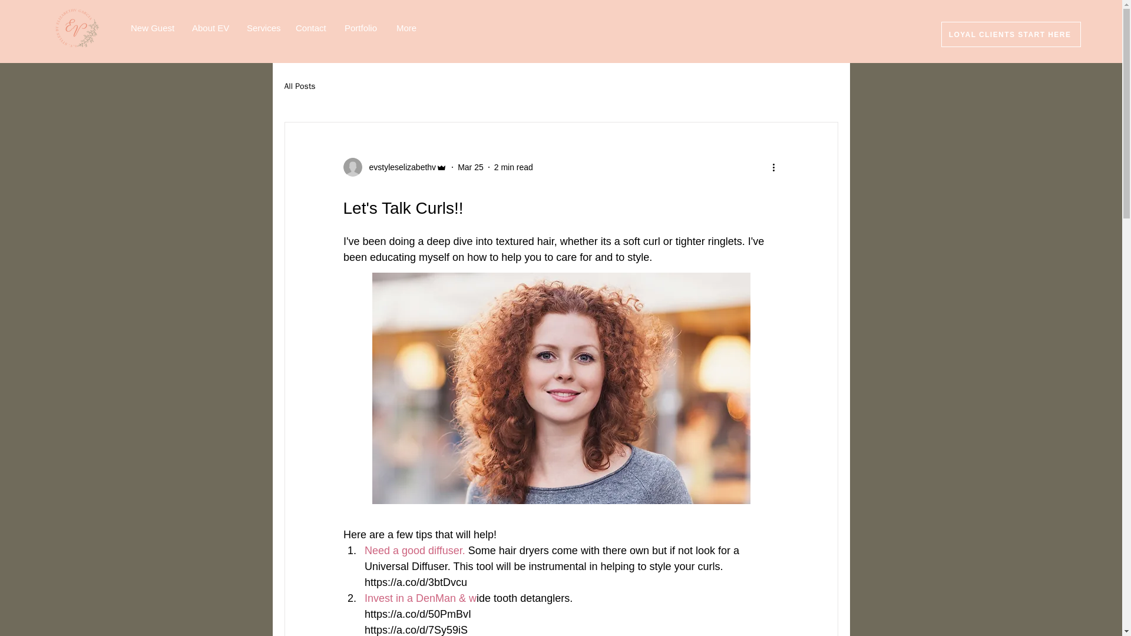 The height and width of the screenshot is (636, 1131). Describe the element at coordinates (210, 28) in the screenshot. I see `About EV` at that location.